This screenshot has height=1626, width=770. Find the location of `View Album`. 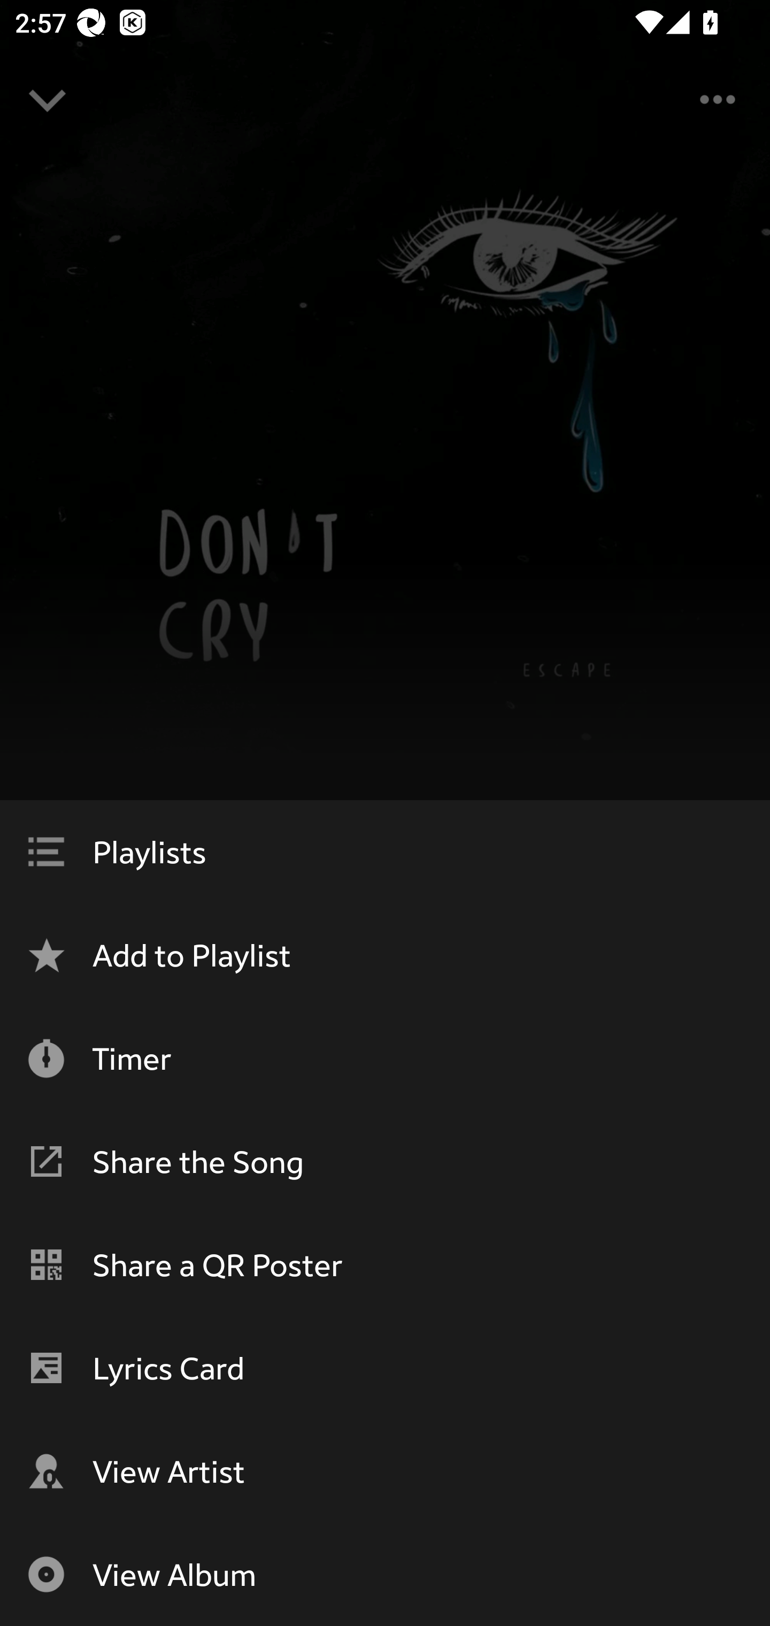

View Album is located at coordinates (385, 1575).